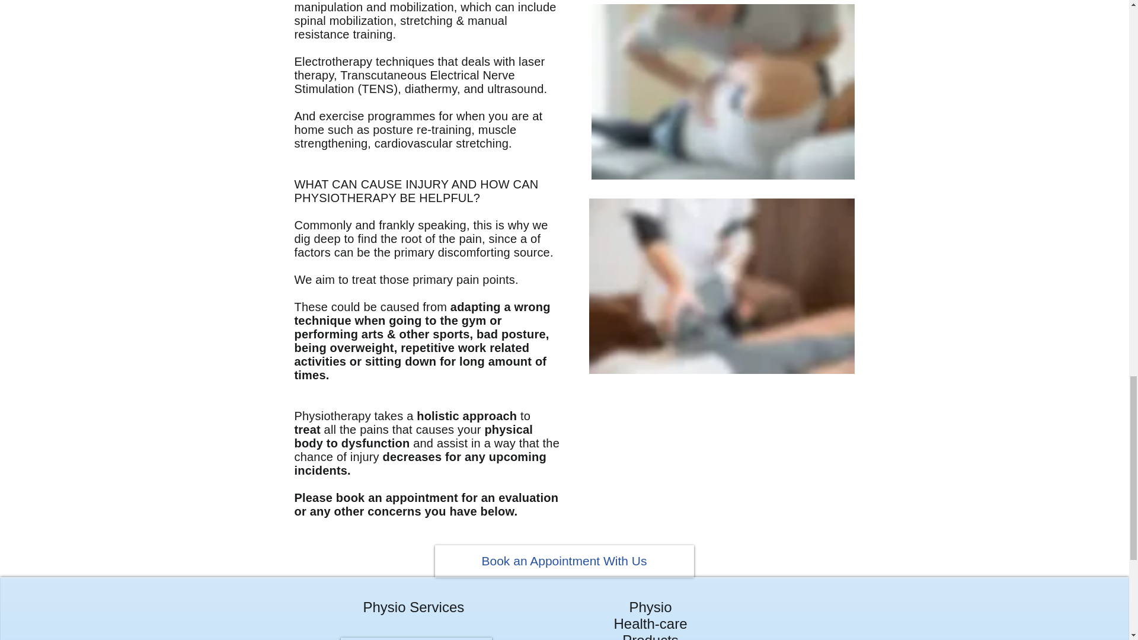 This screenshot has width=1138, height=640. What do you see at coordinates (564, 561) in the screenshot?
I see `Book an Appointment With Us` at bounding box center [564, 561].